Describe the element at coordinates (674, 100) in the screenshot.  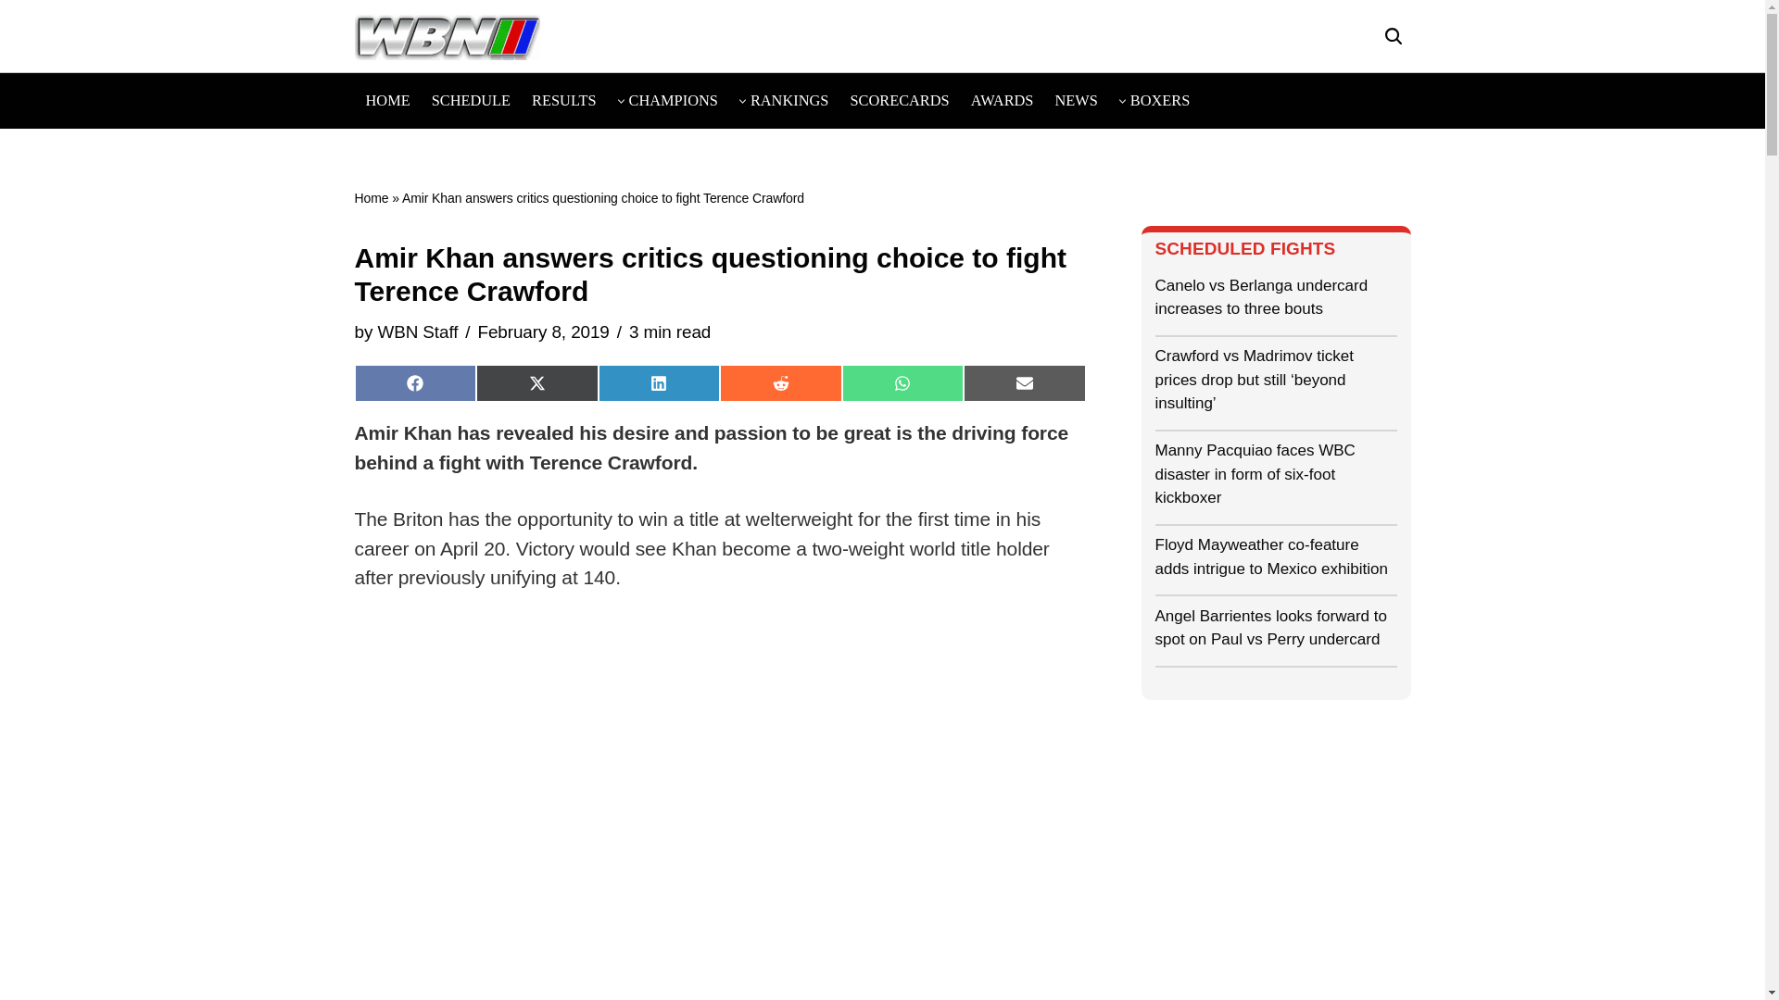
I see `CHAMPIONS` at that location.